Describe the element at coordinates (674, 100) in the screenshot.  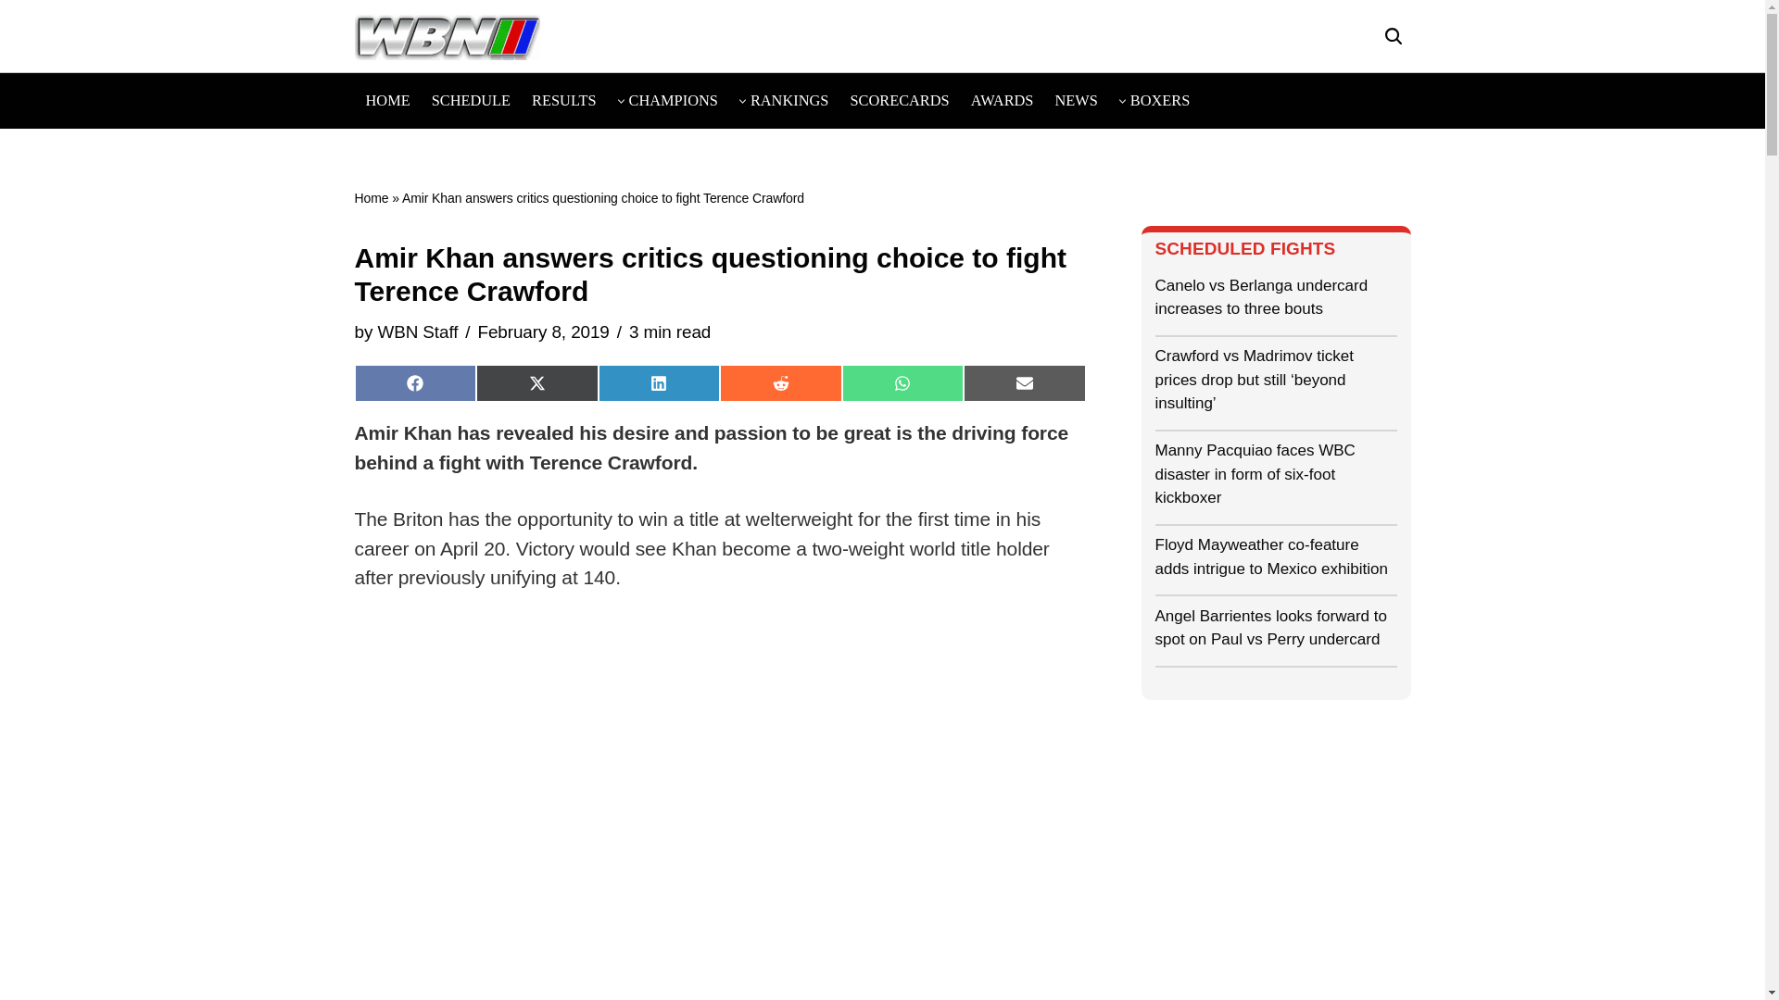
I see `CHAMPIONS` at that location.